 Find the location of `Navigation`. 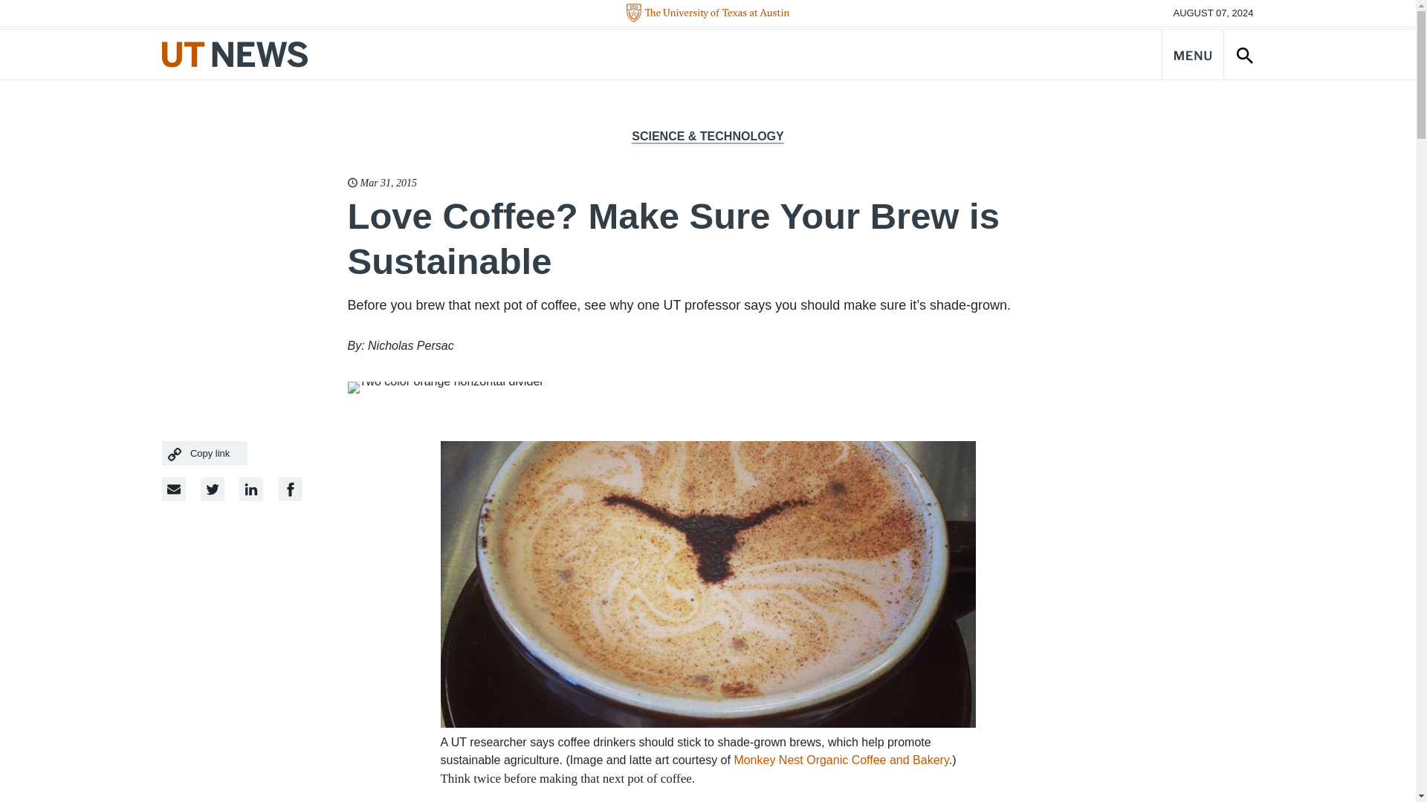

Navigation is located at coordinates (1192, 53).